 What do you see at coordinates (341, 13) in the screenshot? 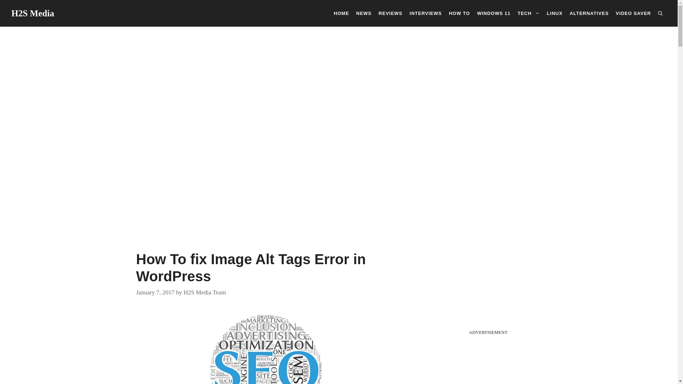
I see `HOME` at bounding box center [341, 13].